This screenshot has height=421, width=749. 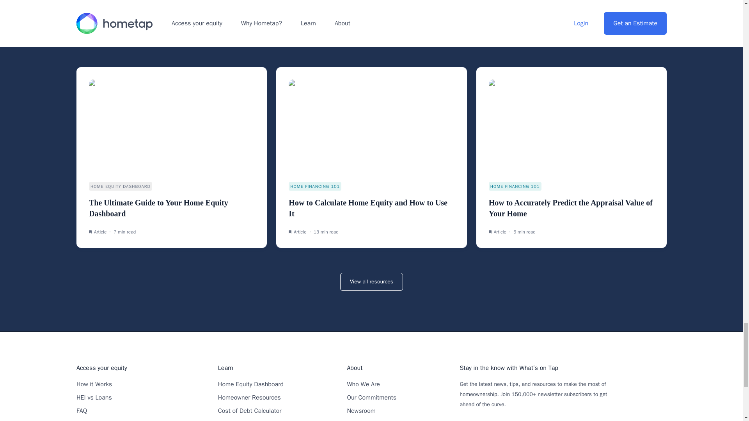 What do you see at coordinates (250, 384) in the screenshot?
I see `Home Equity Dashboard` at bounding box center [250, 384].